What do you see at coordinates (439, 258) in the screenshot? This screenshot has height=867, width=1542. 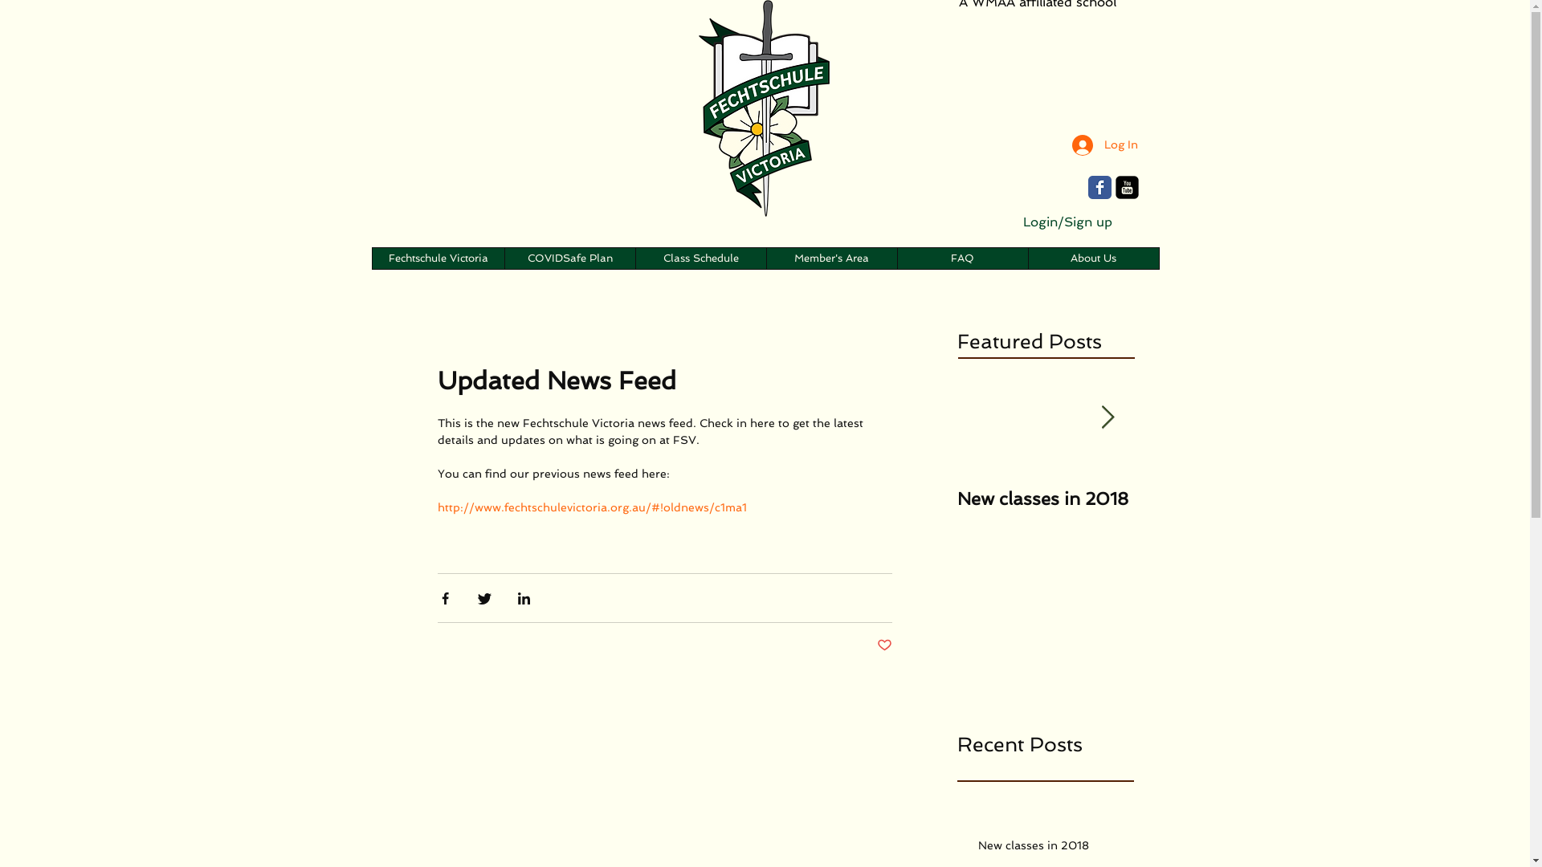 I see `Fechtschule Victoria` at bounding box center [439, 258].